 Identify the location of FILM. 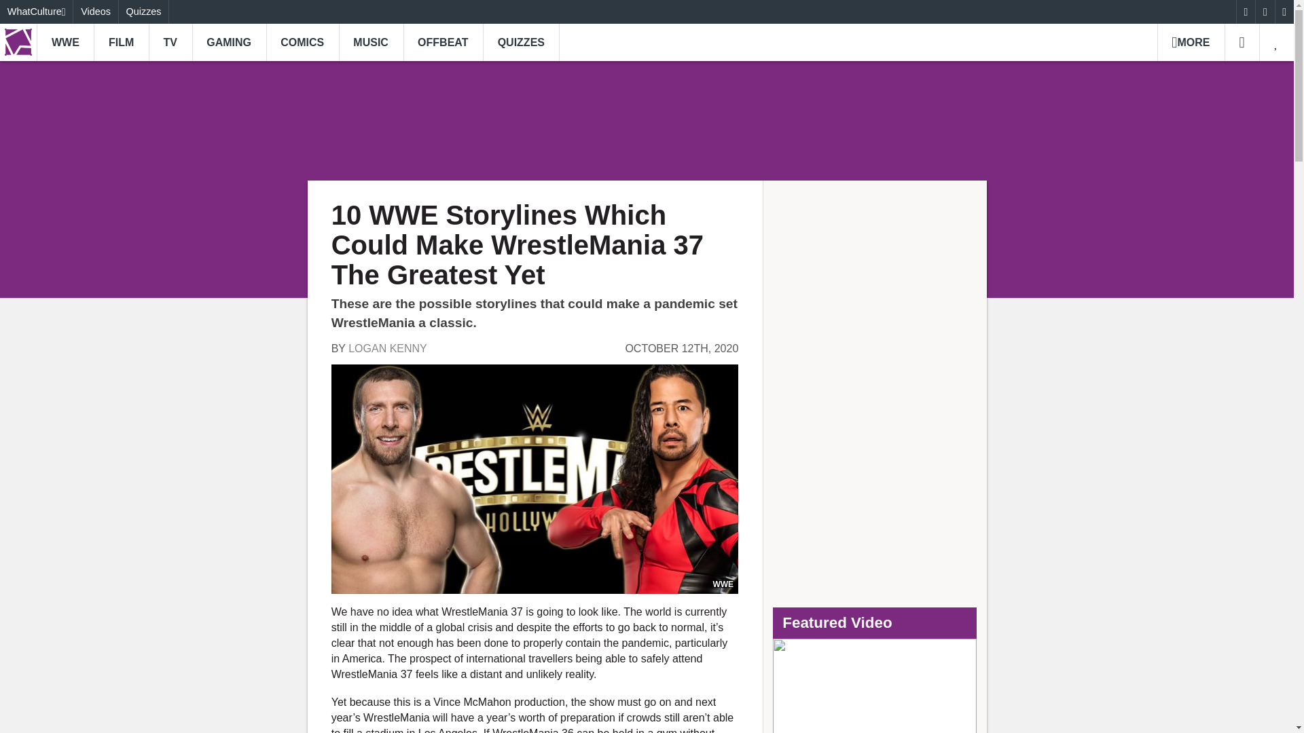
(121, 42).